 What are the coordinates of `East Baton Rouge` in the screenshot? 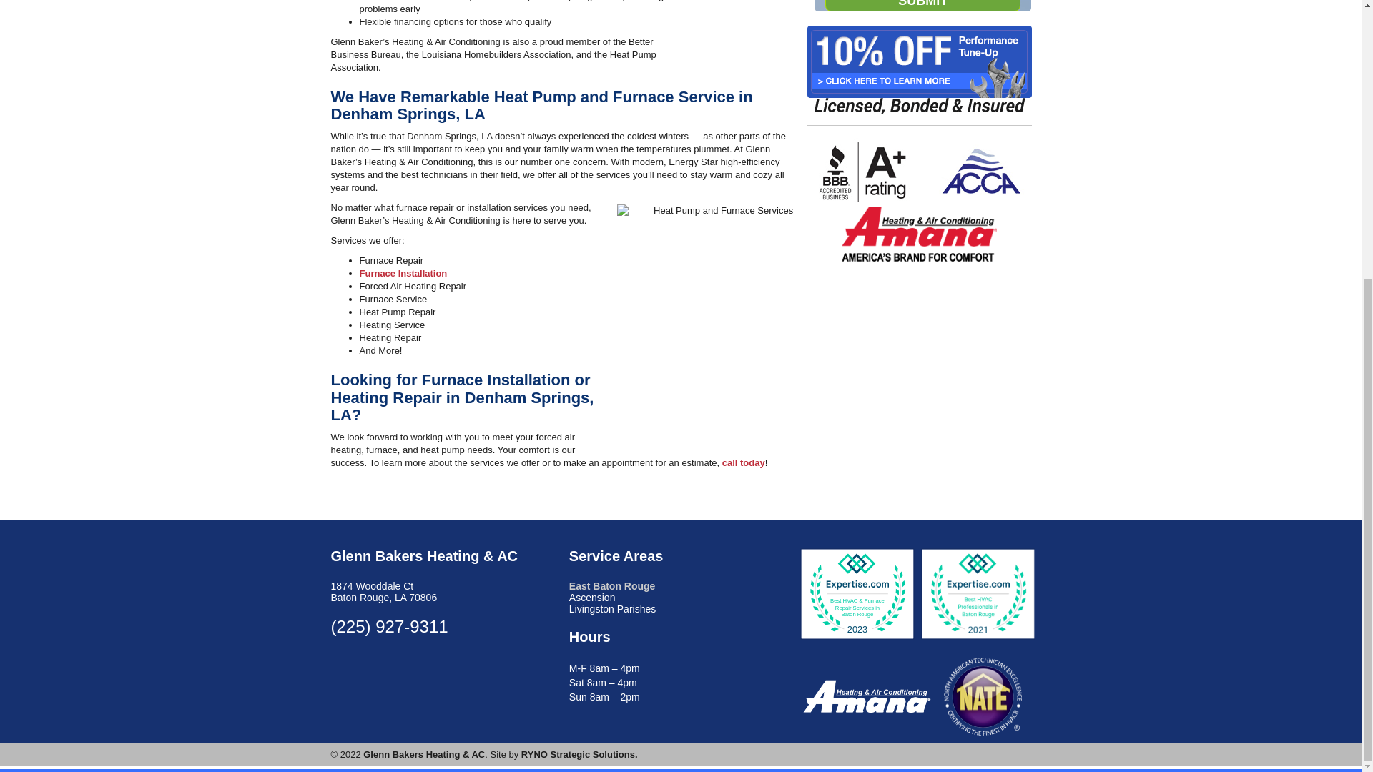 It's located at (612, 586).